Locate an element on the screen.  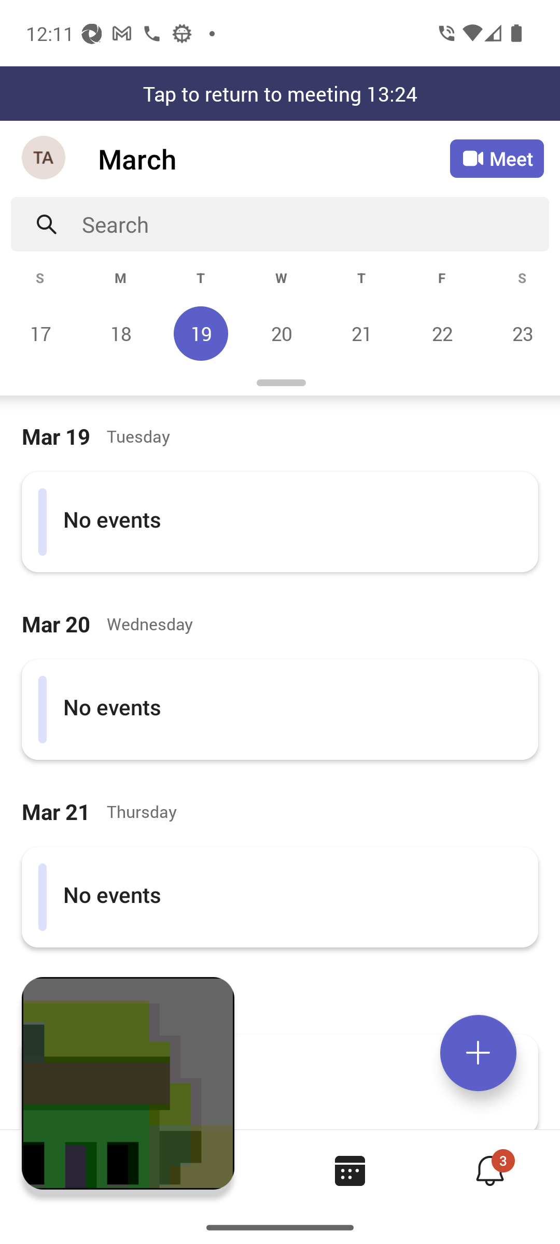
Calendar tab, 3 of 4 is located at coordinates (349, 1170).